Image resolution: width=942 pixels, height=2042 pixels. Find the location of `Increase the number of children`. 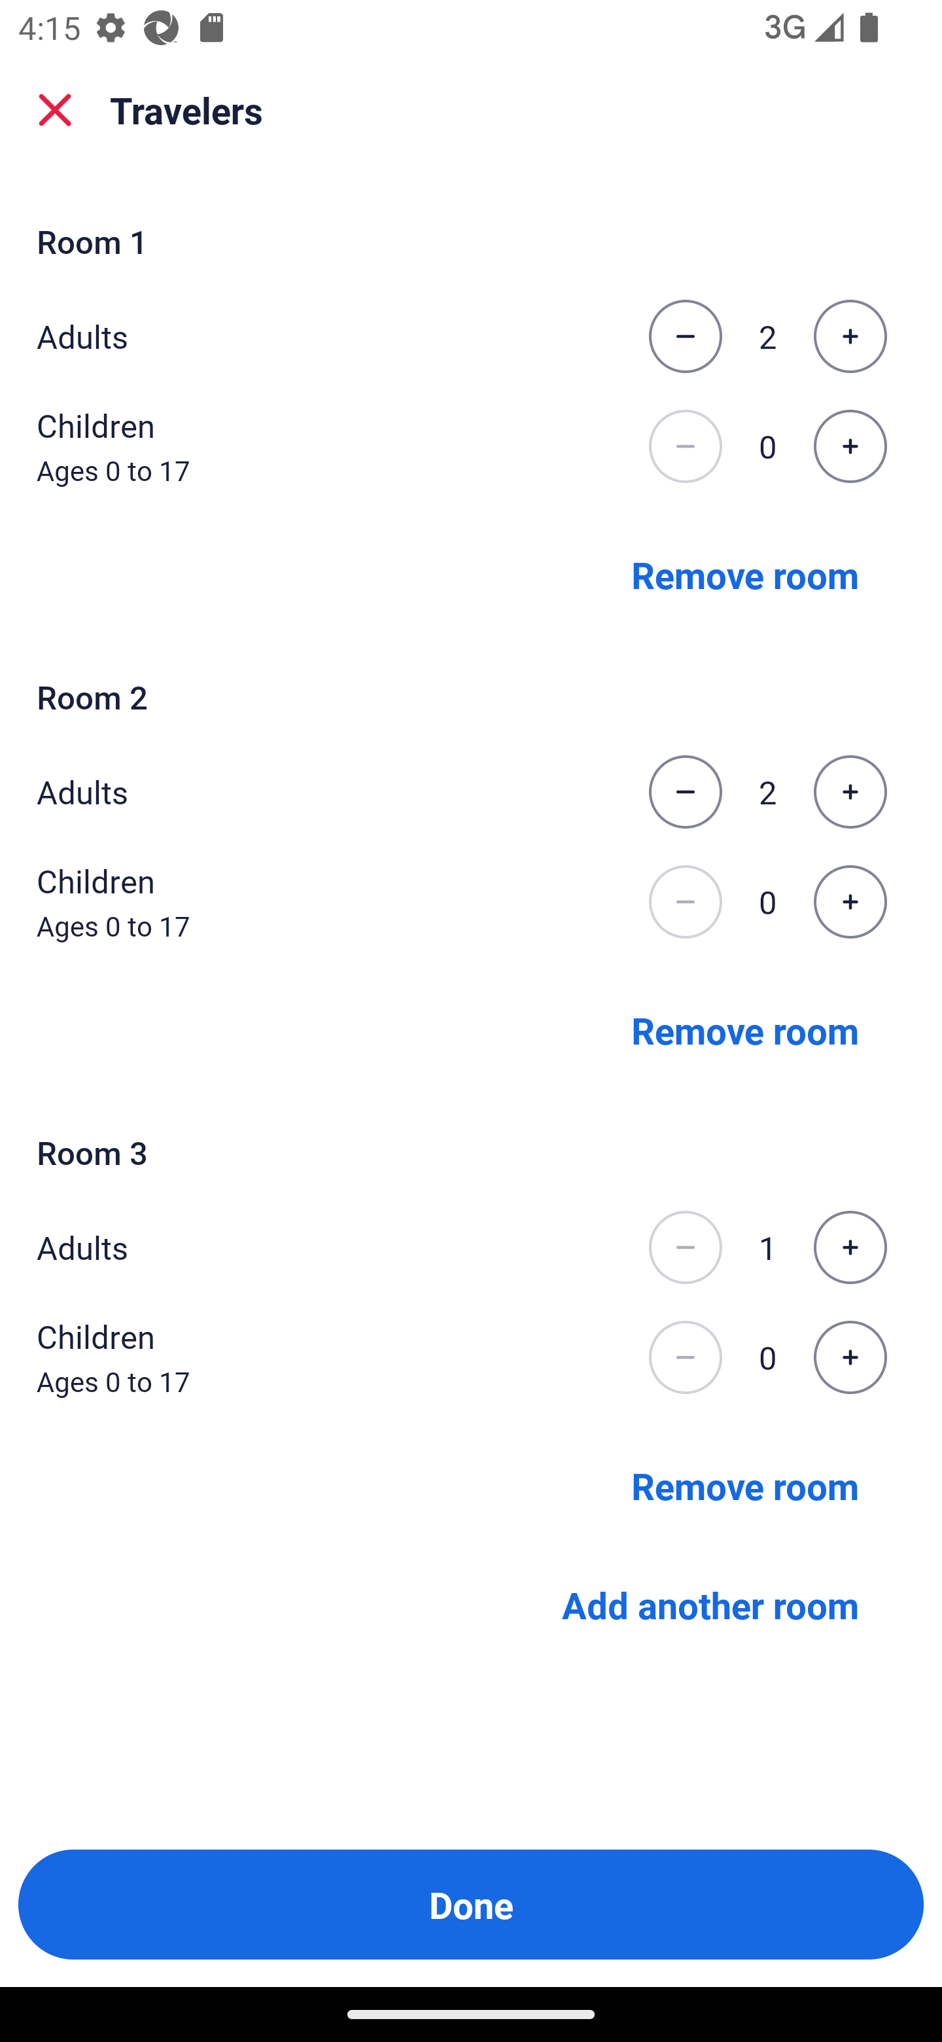

Increase the number of children is located at coordinates (850, 1357).